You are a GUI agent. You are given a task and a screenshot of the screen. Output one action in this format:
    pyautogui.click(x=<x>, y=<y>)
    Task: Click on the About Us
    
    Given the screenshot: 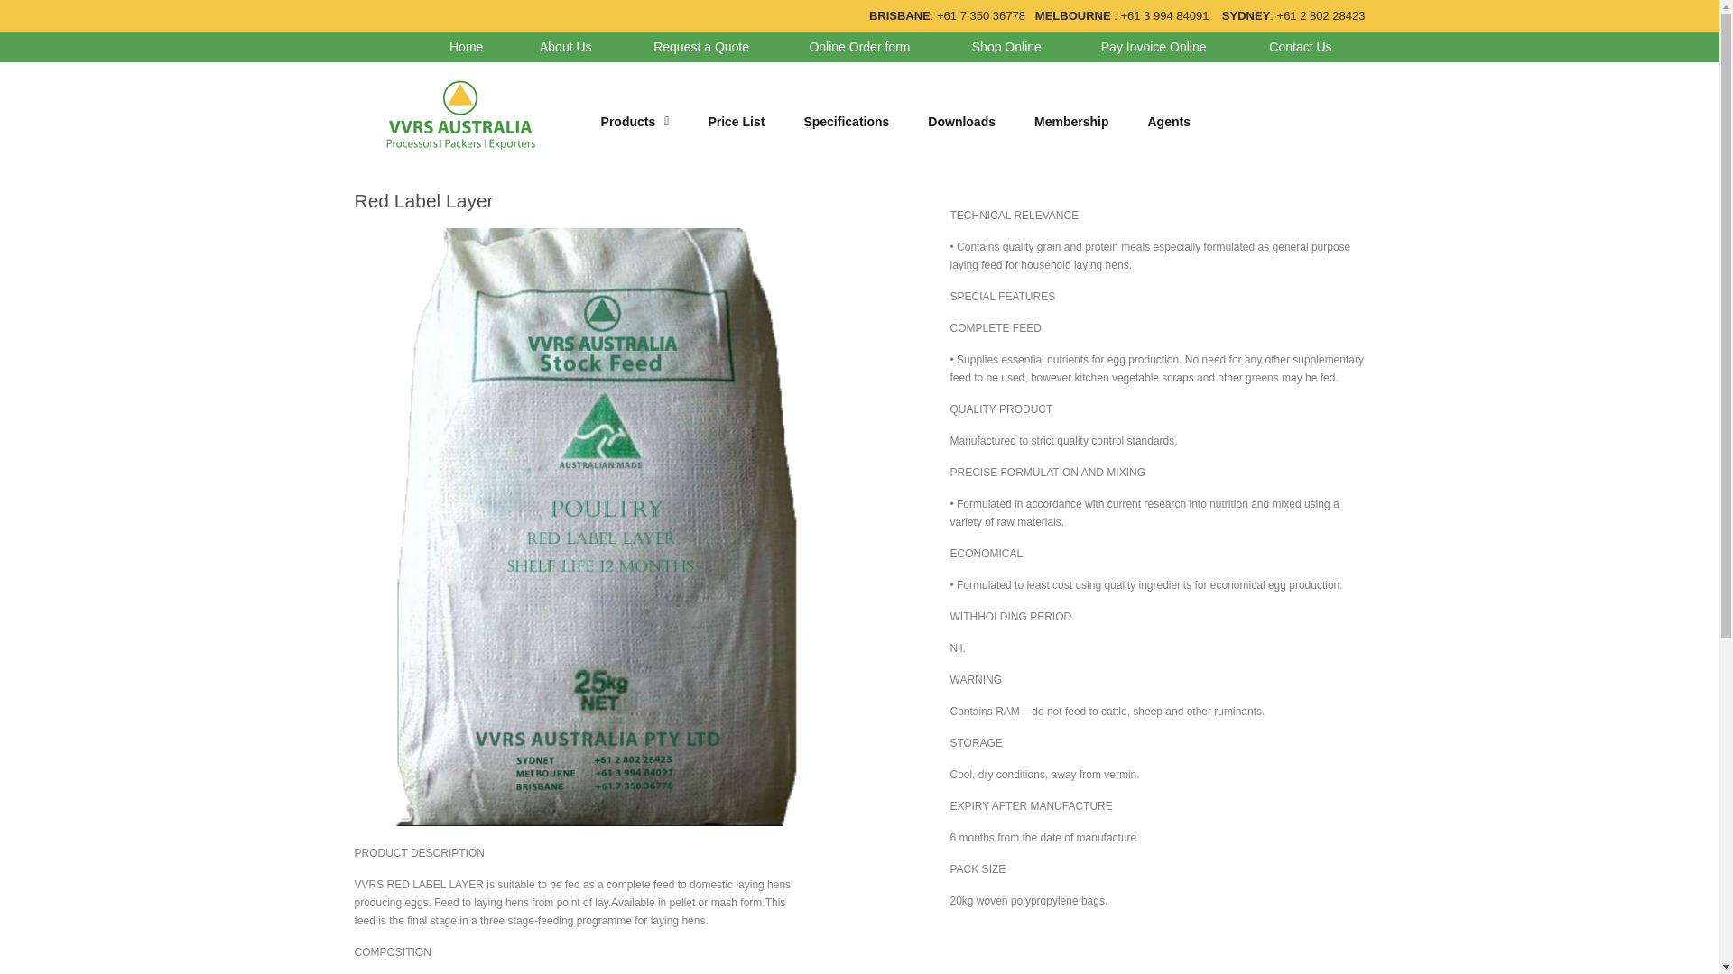 What is the action you would take?
    pyautogui.click(x=565, y=47)
    